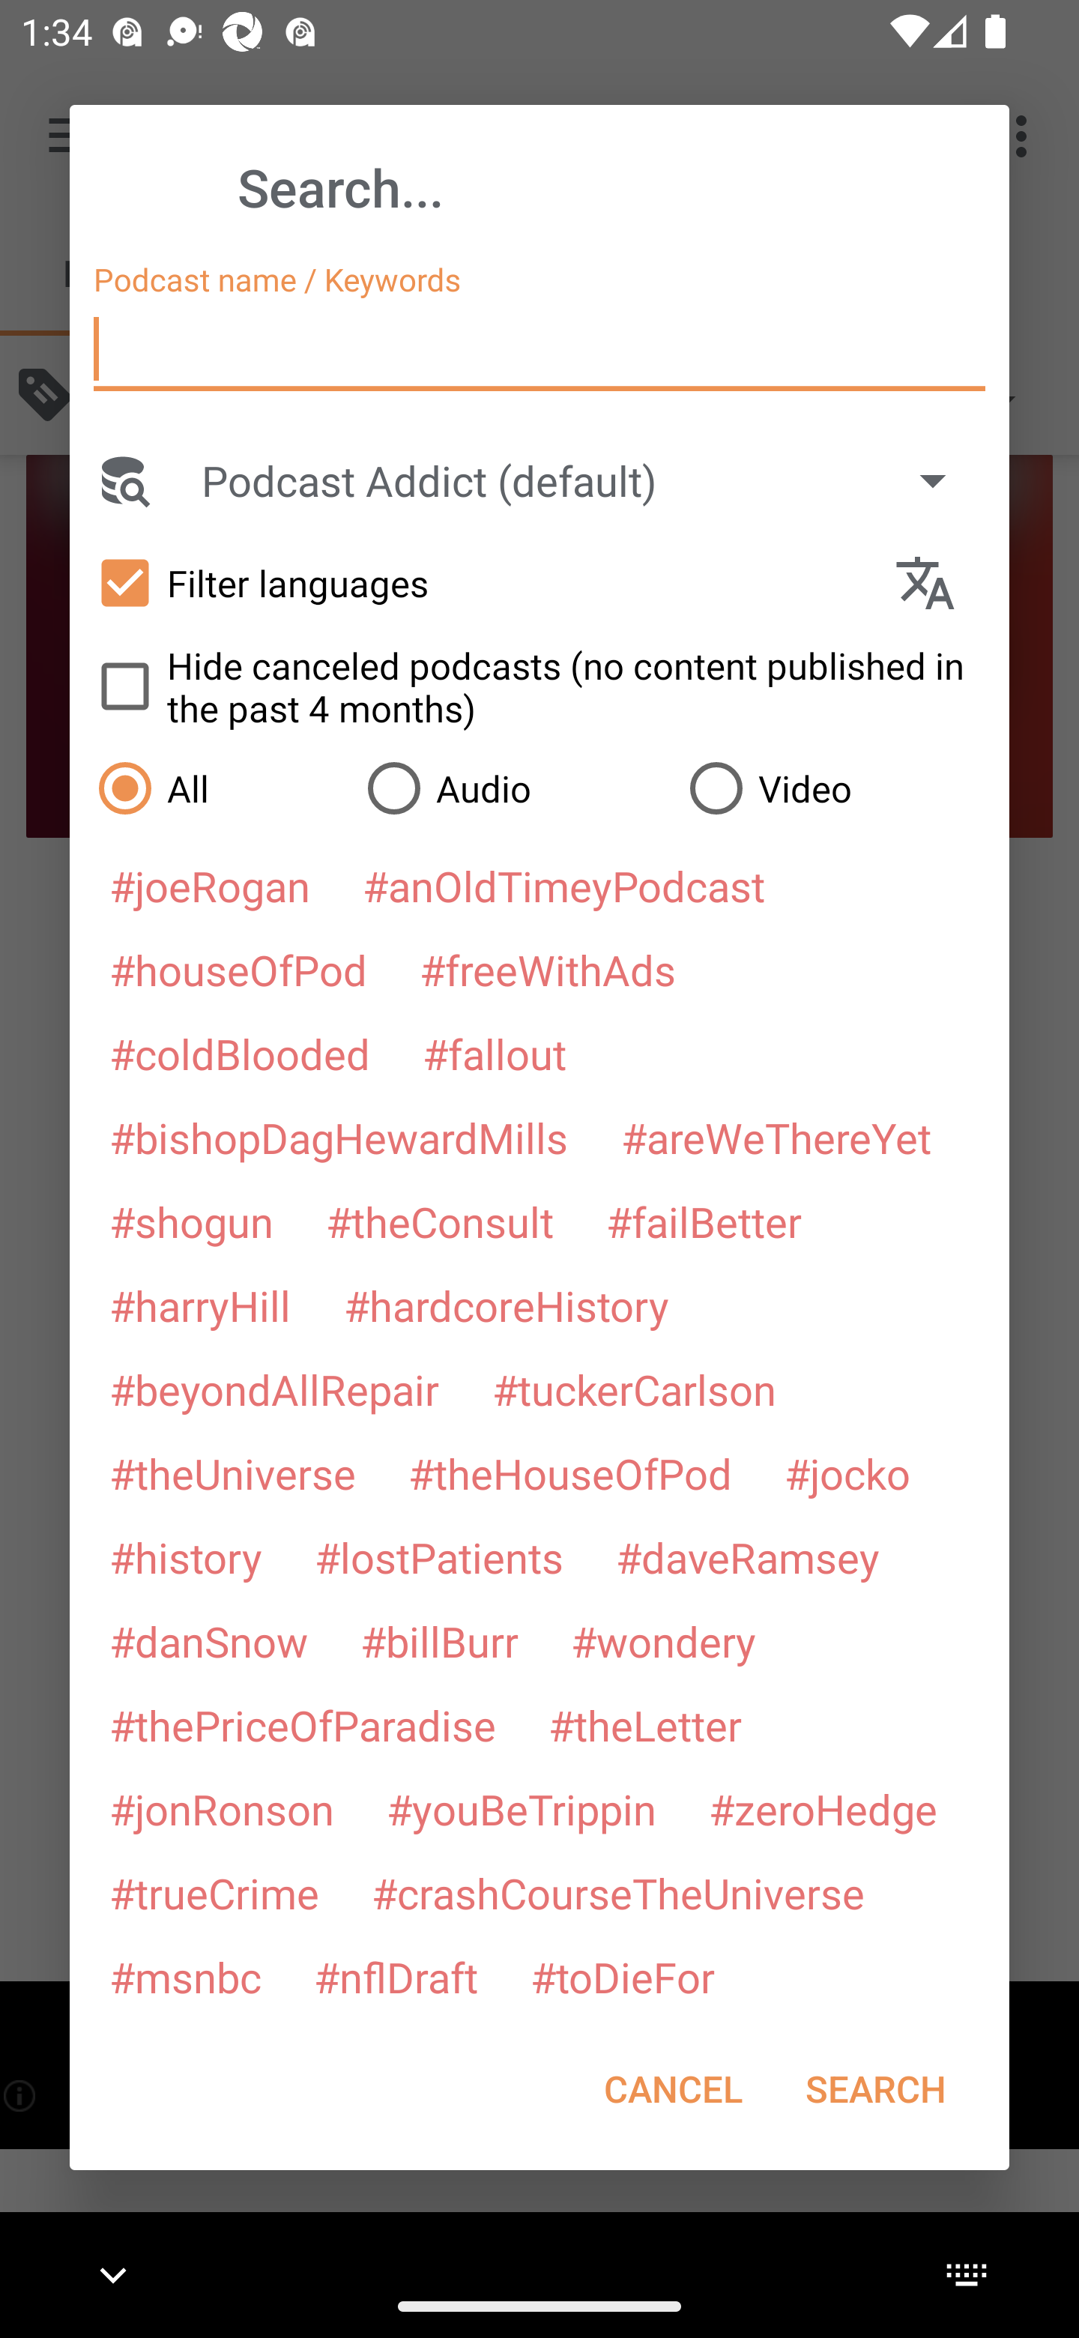  I want to click on #theUniverse, so click(232, 1473).